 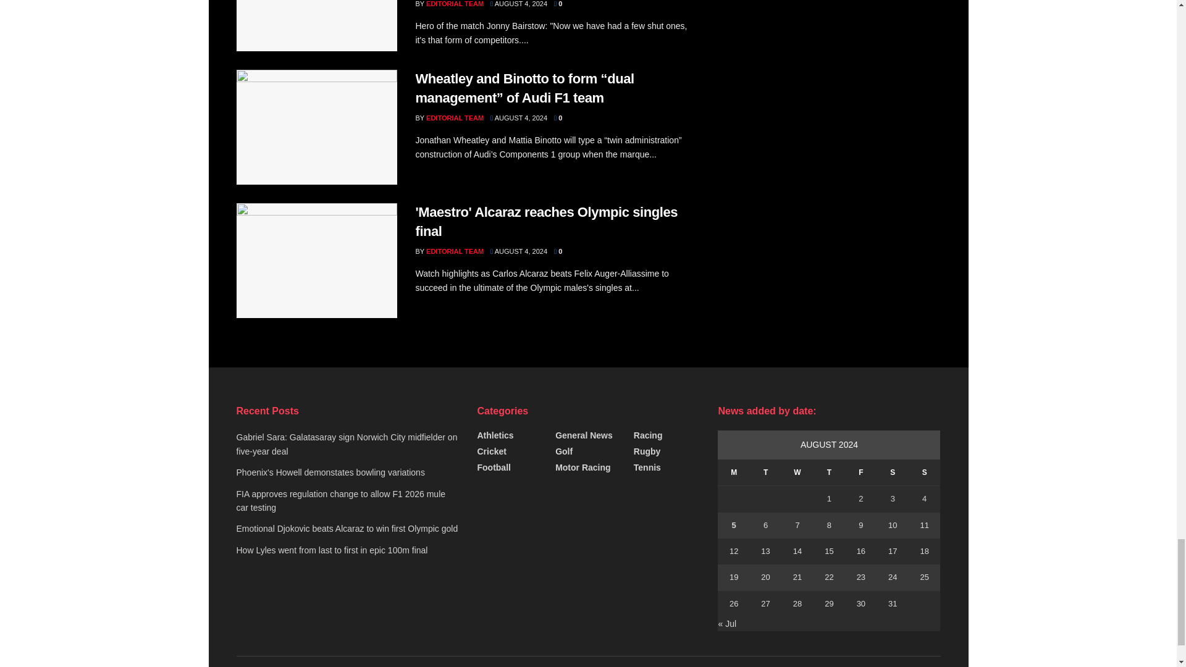 I want to click on Friday, so click(x=860, y=473).